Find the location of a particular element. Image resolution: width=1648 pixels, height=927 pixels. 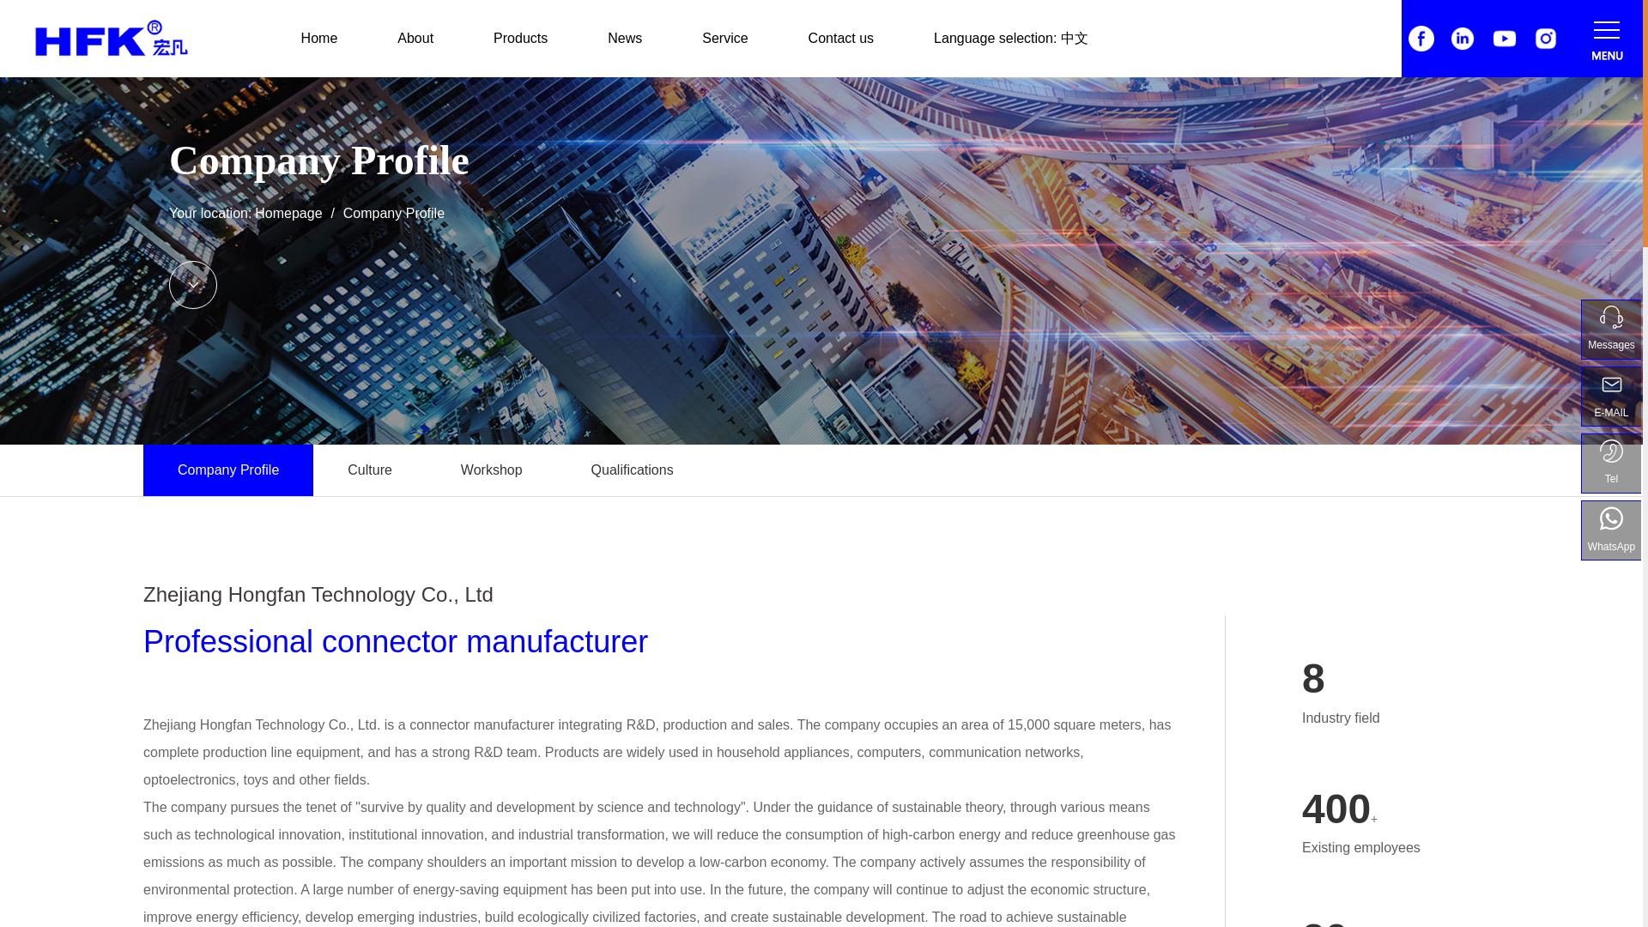

Workshop is located at coordinates (491, 470).